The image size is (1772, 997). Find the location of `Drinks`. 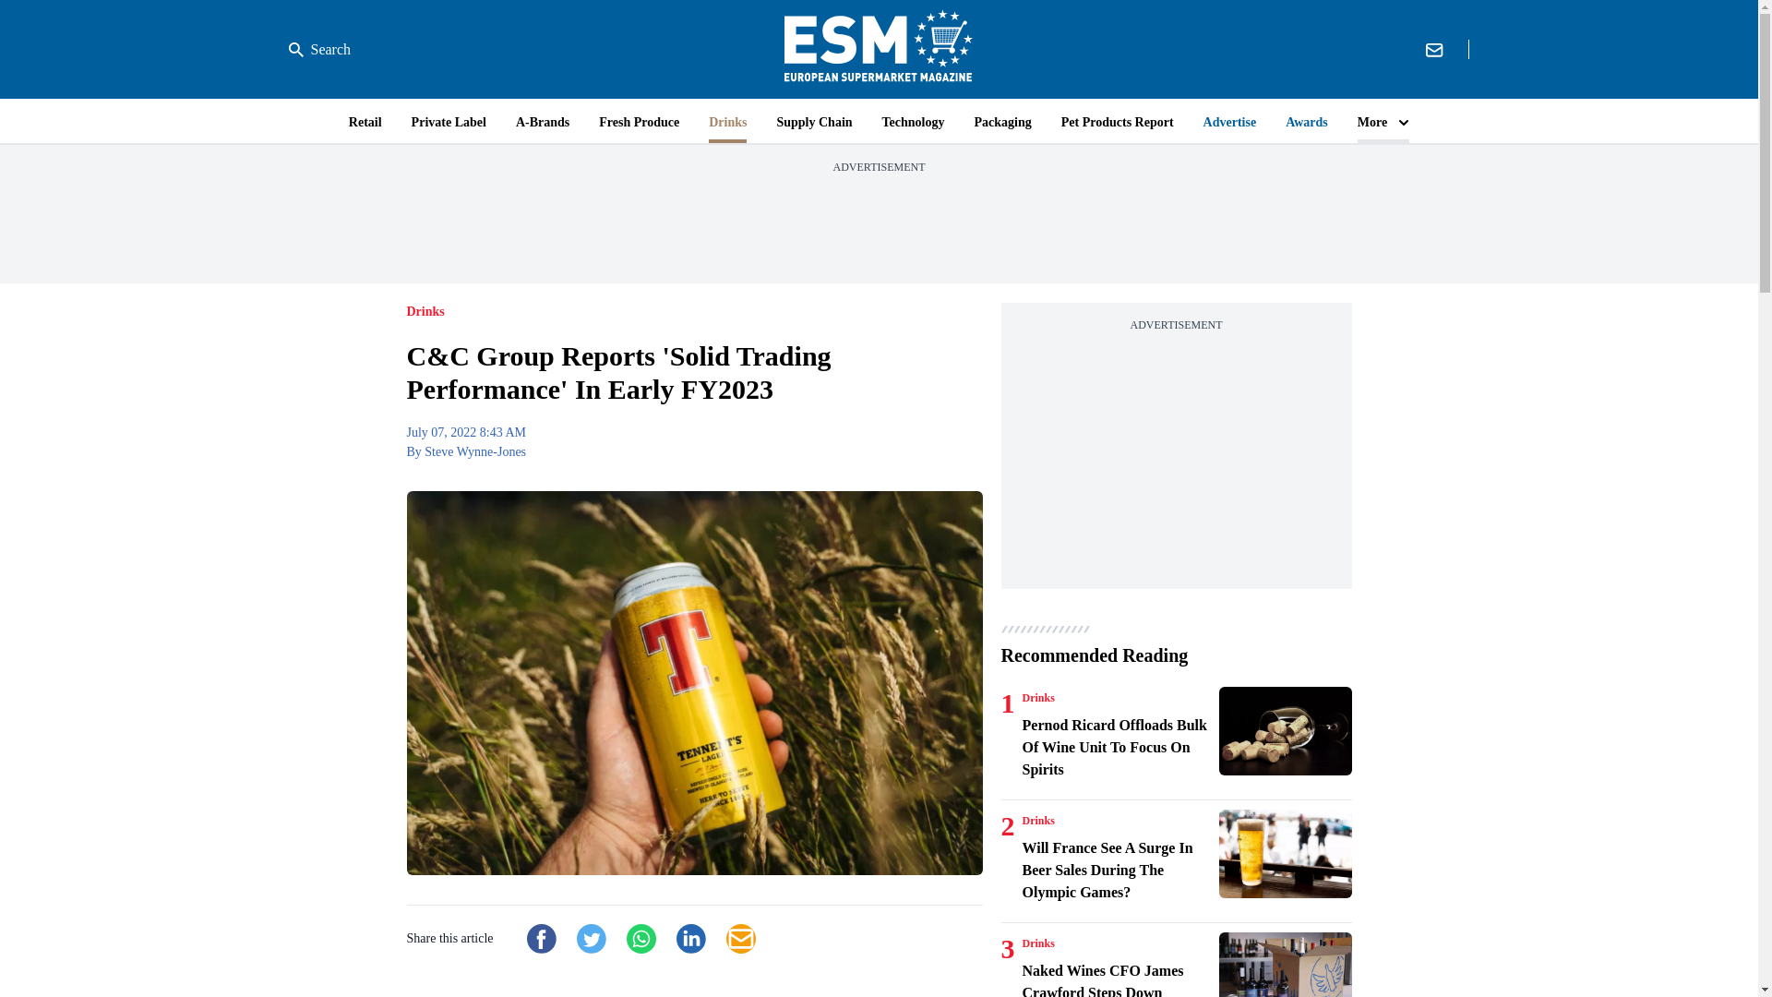

Drinks is located at coordinates (1037, 698).